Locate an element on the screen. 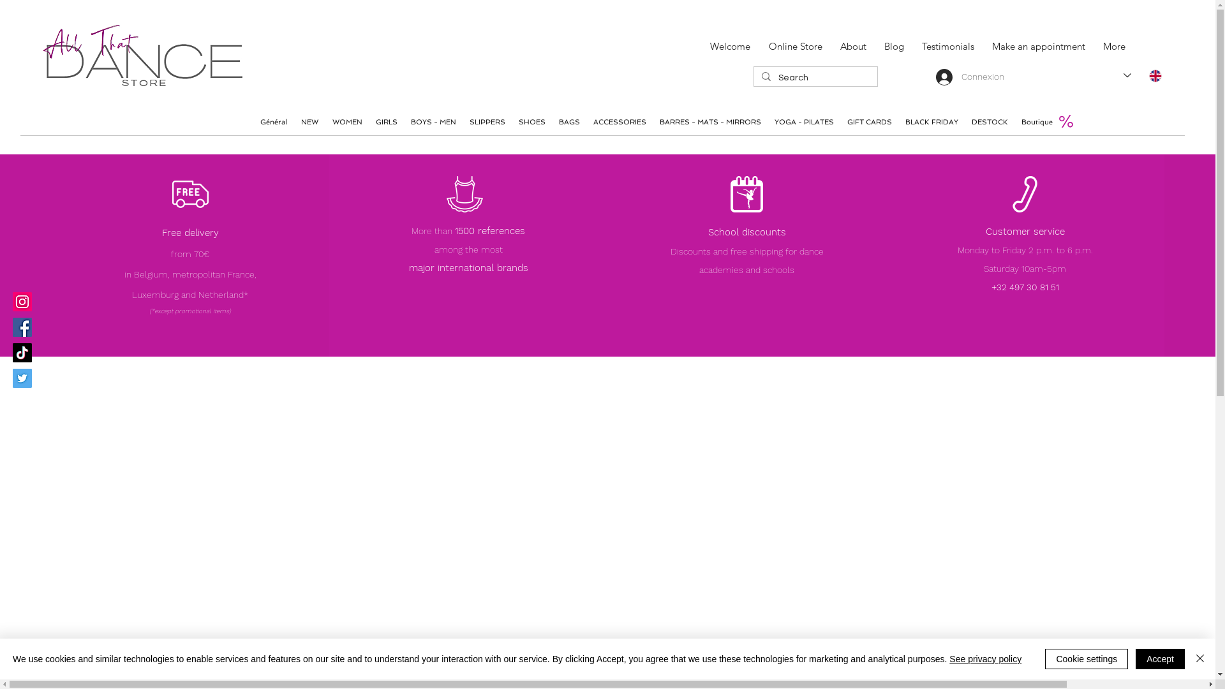  SHOES is located at coordinates (532, 122).